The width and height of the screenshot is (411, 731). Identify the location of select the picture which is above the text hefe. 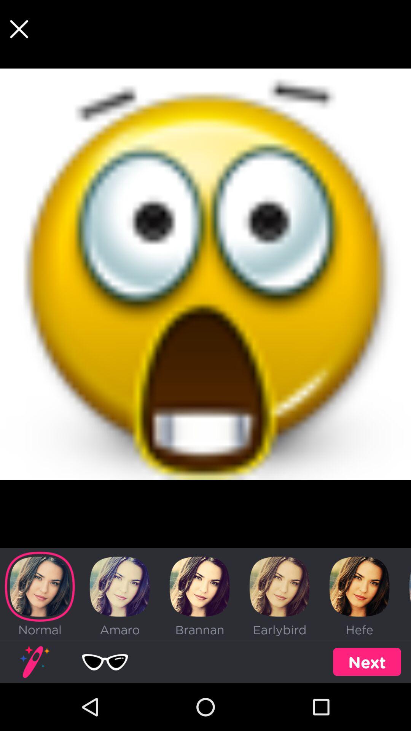
(359, 587).